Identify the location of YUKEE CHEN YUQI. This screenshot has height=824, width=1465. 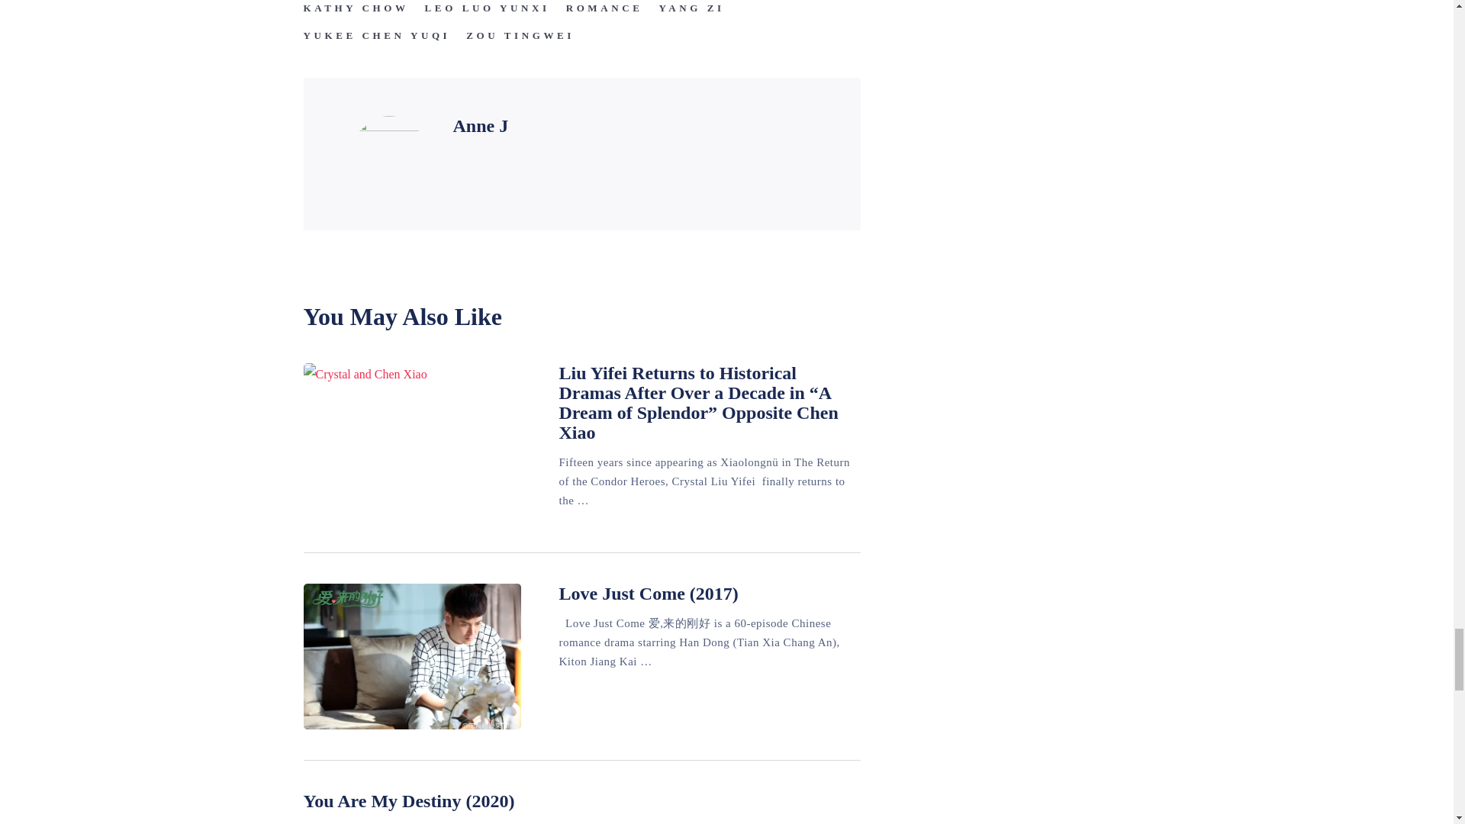
(377, 35).